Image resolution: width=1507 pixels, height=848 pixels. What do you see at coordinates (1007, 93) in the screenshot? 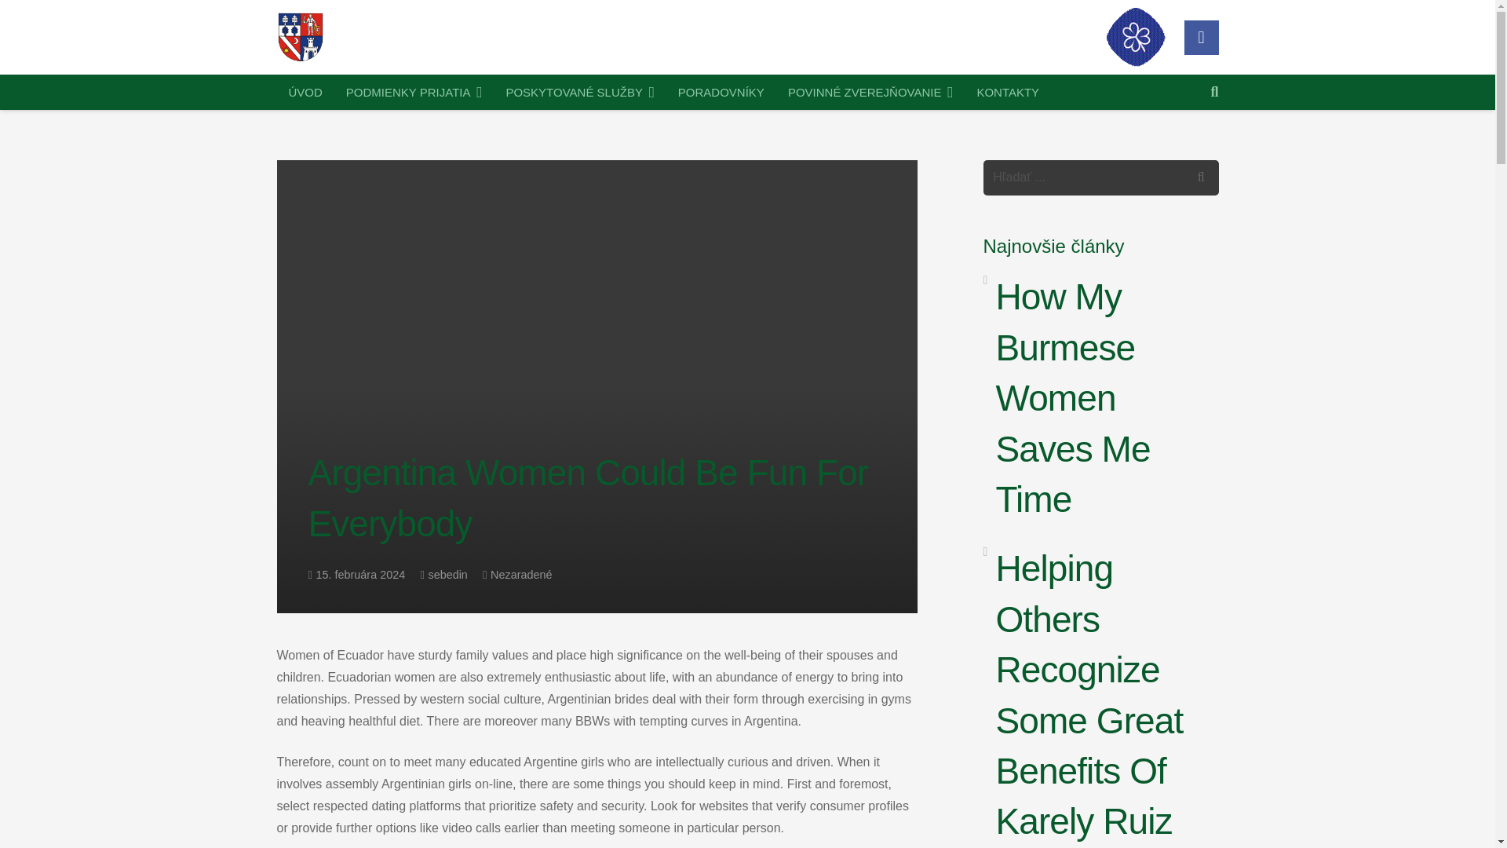
I see `KONTAKTY` at bounding box center [1007, 93].